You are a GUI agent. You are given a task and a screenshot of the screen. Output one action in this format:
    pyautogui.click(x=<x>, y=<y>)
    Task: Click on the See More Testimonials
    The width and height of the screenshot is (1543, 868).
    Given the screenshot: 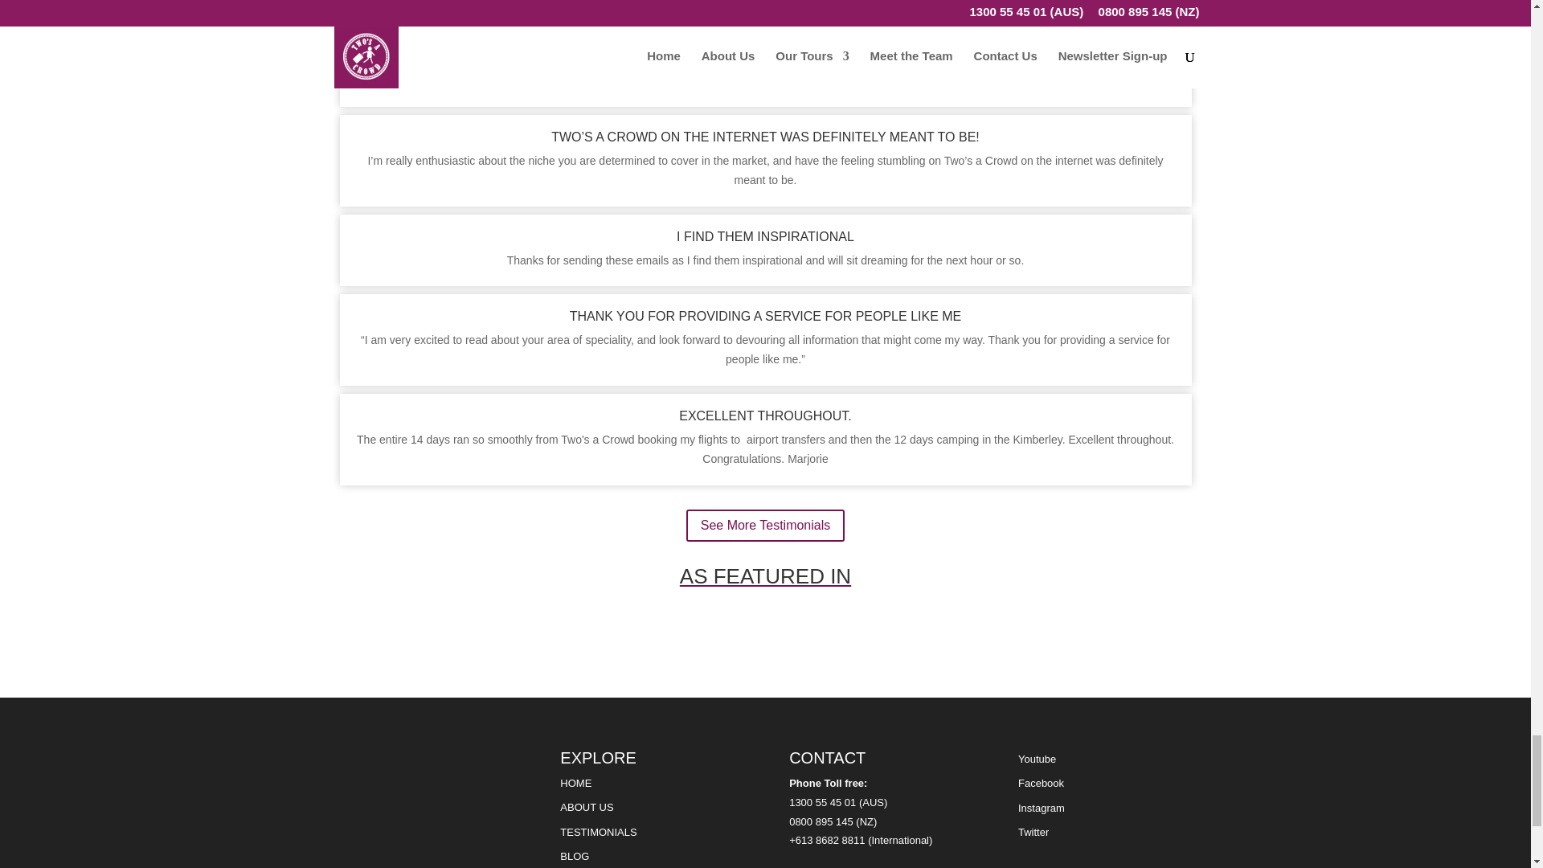 What is the action you would take?
    pyautogui.click(x=766, y=526)
    